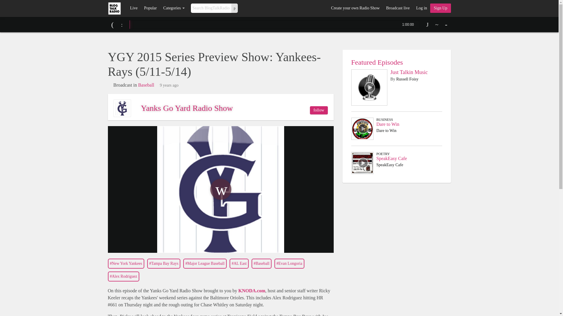 The width and height of the screenshot is (563, 316). Describe the element at coordinates (440, 8) in the screenshot. I see `Sign Up` at that location.